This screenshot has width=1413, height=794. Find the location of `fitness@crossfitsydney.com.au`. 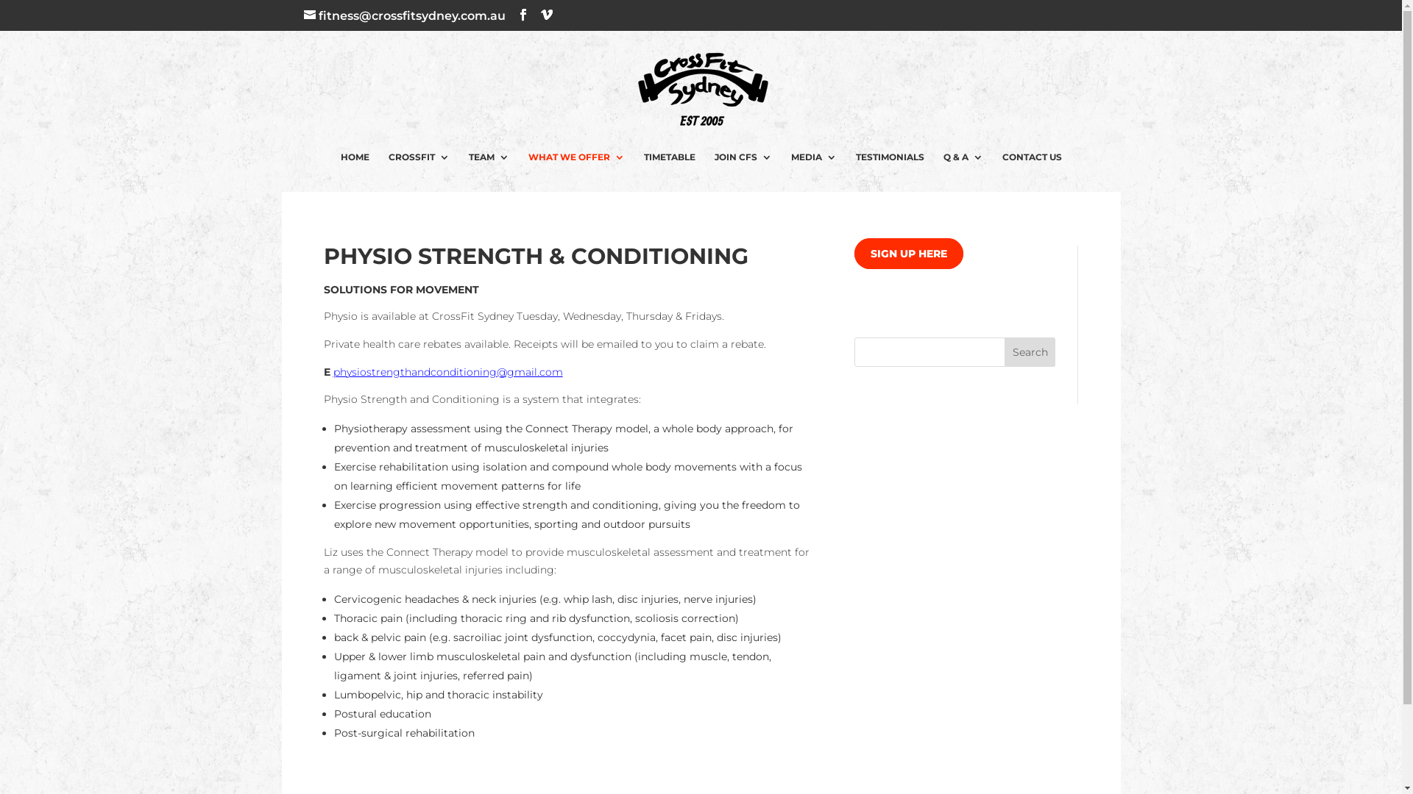

fitness@crossfitsydney.com.au is located at coordinates (404, 16).